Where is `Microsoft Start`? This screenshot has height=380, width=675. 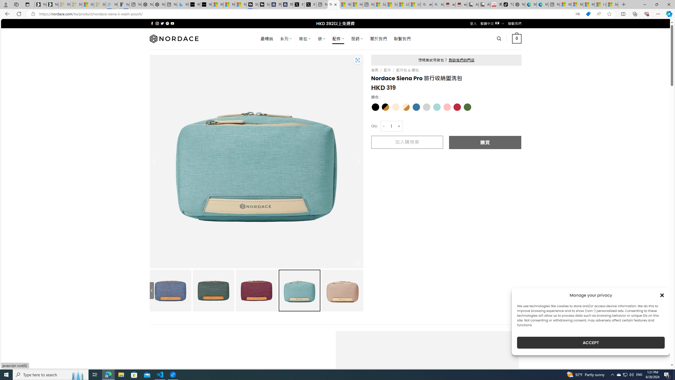 Microsoft Start is located at coordinates (589, 4).